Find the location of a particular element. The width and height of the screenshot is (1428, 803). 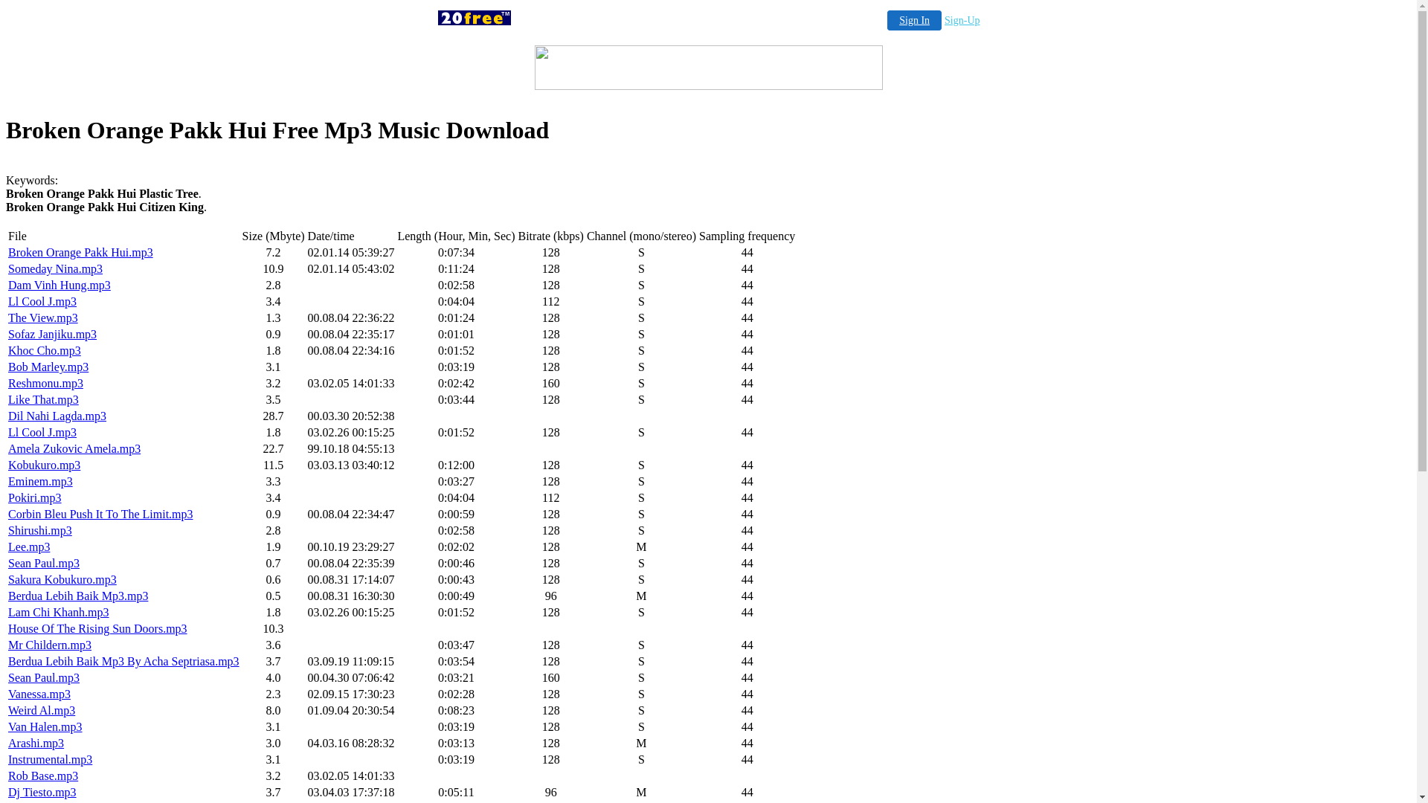

Kobukuro.mp3 is located at coordinates (45, 465).